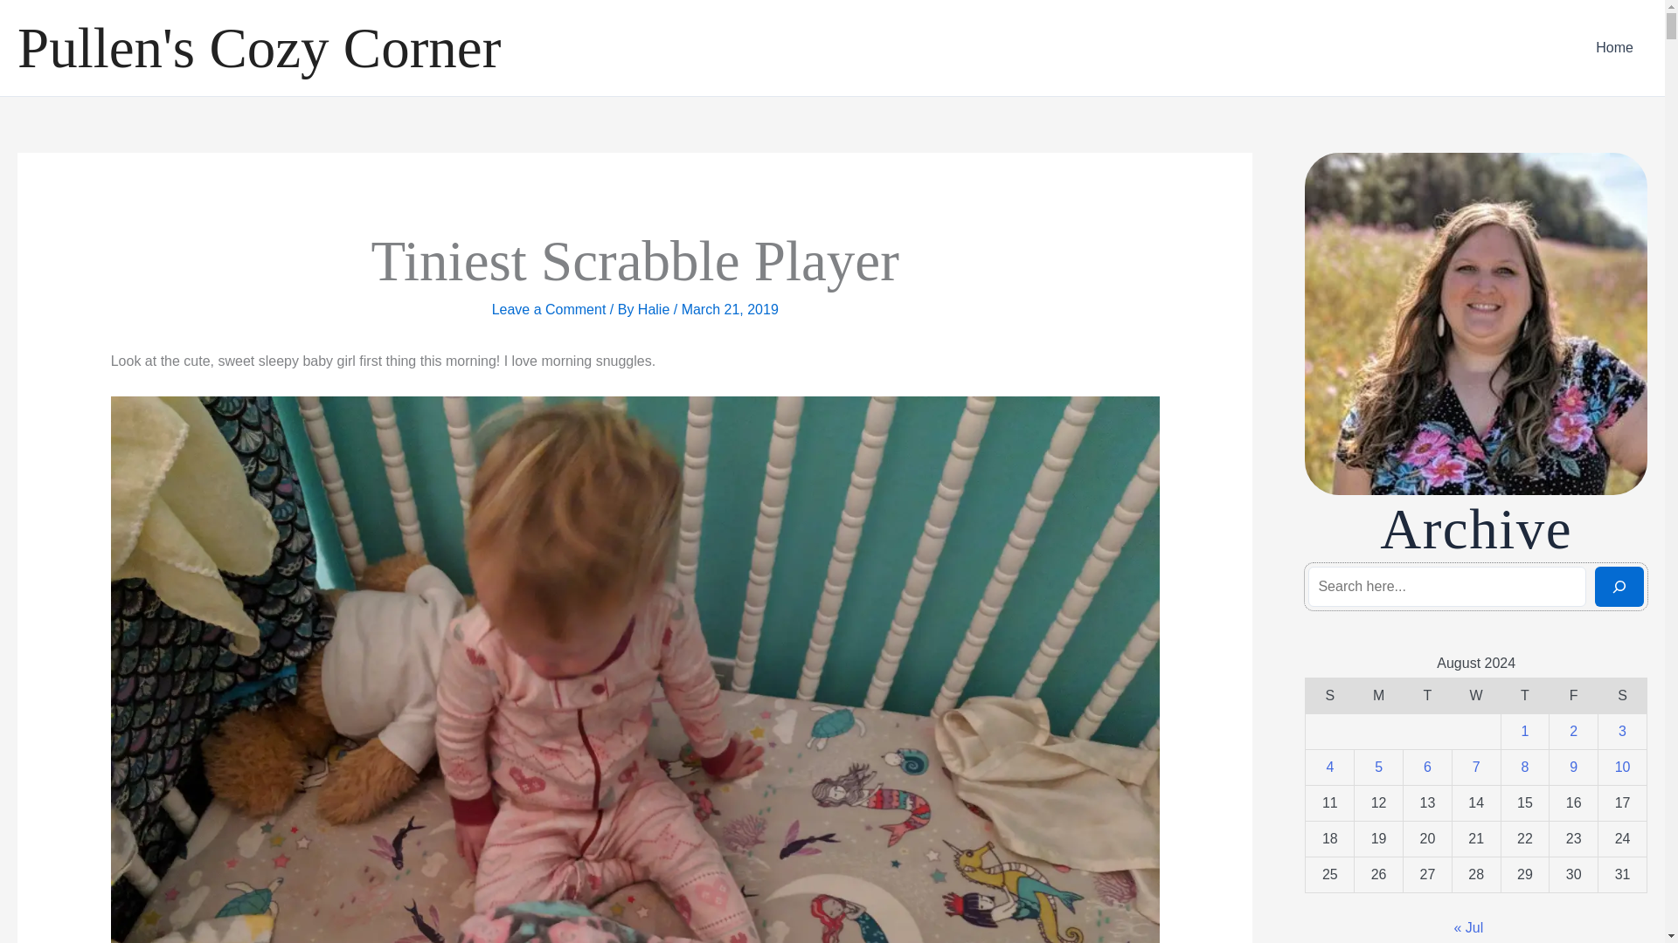 The width and height of the screenshot is (1678, 943). What do you see at coordinates (655, 309) in the screenshot?
I see `View all posts by Halie` at bounding box center [655, 309].